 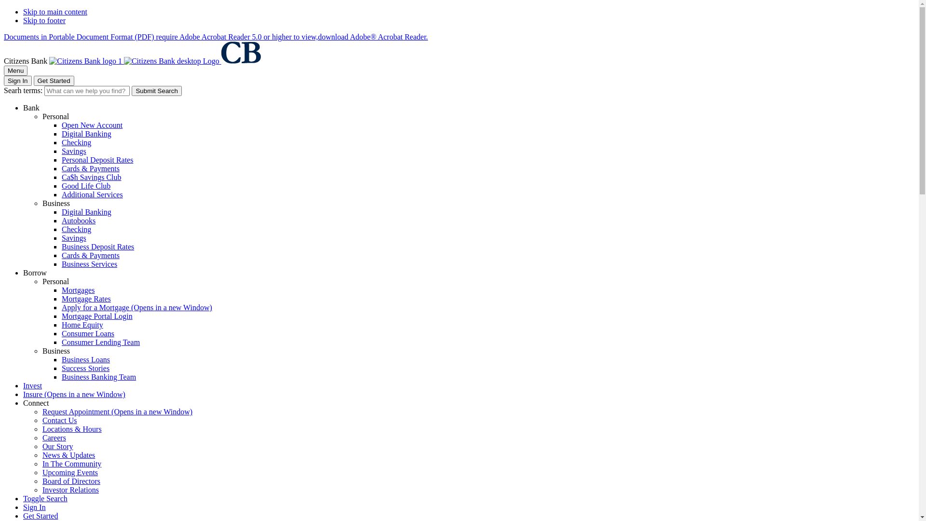 What do you see at coordinates (41, 516) in the screenshot?
I see `Get Started` at bounding box center [41, 516].